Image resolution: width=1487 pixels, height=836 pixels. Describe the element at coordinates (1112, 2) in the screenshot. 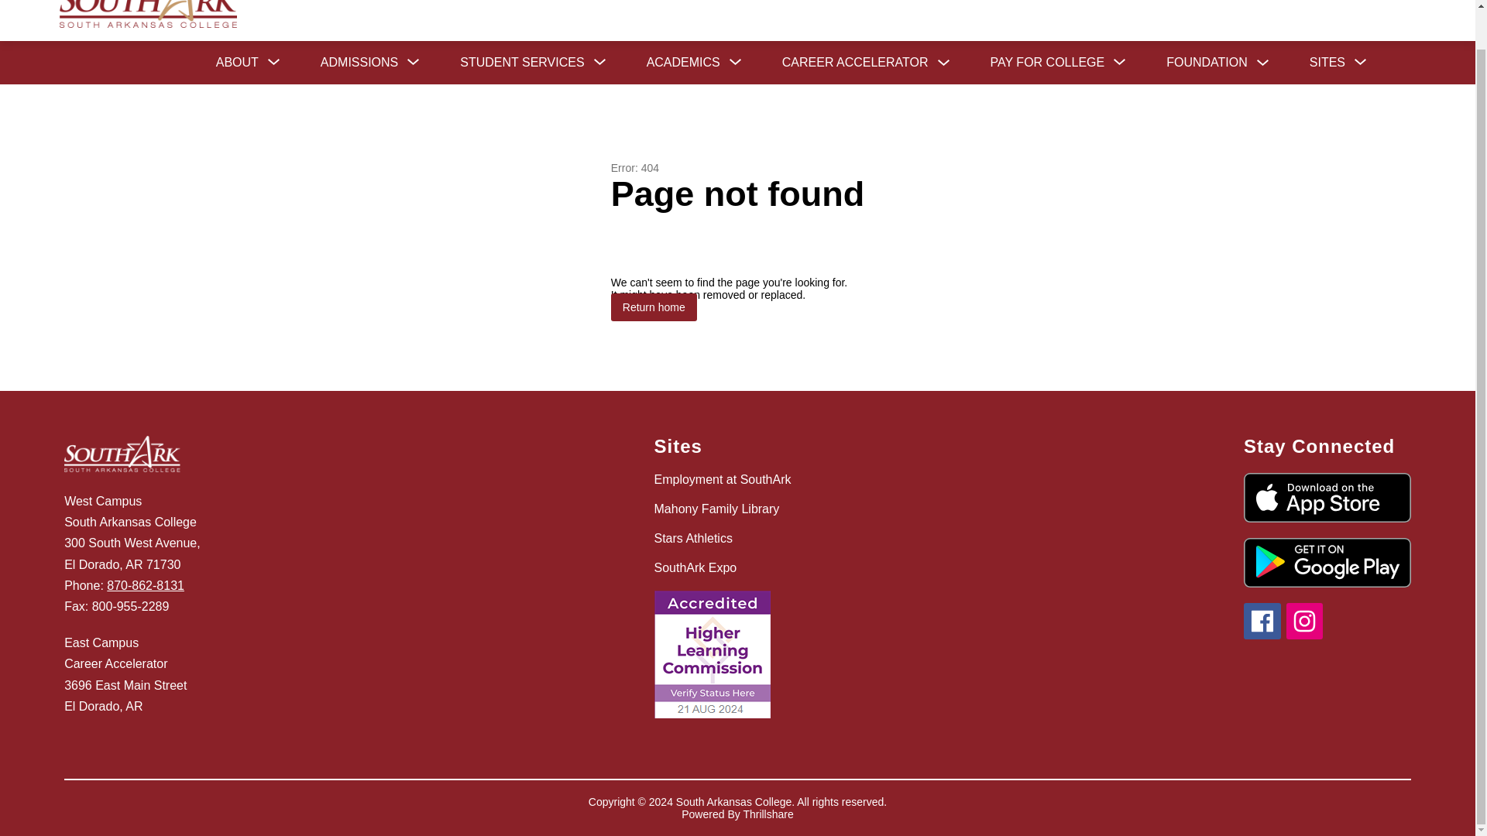

I see `Request Transcript` at that location.